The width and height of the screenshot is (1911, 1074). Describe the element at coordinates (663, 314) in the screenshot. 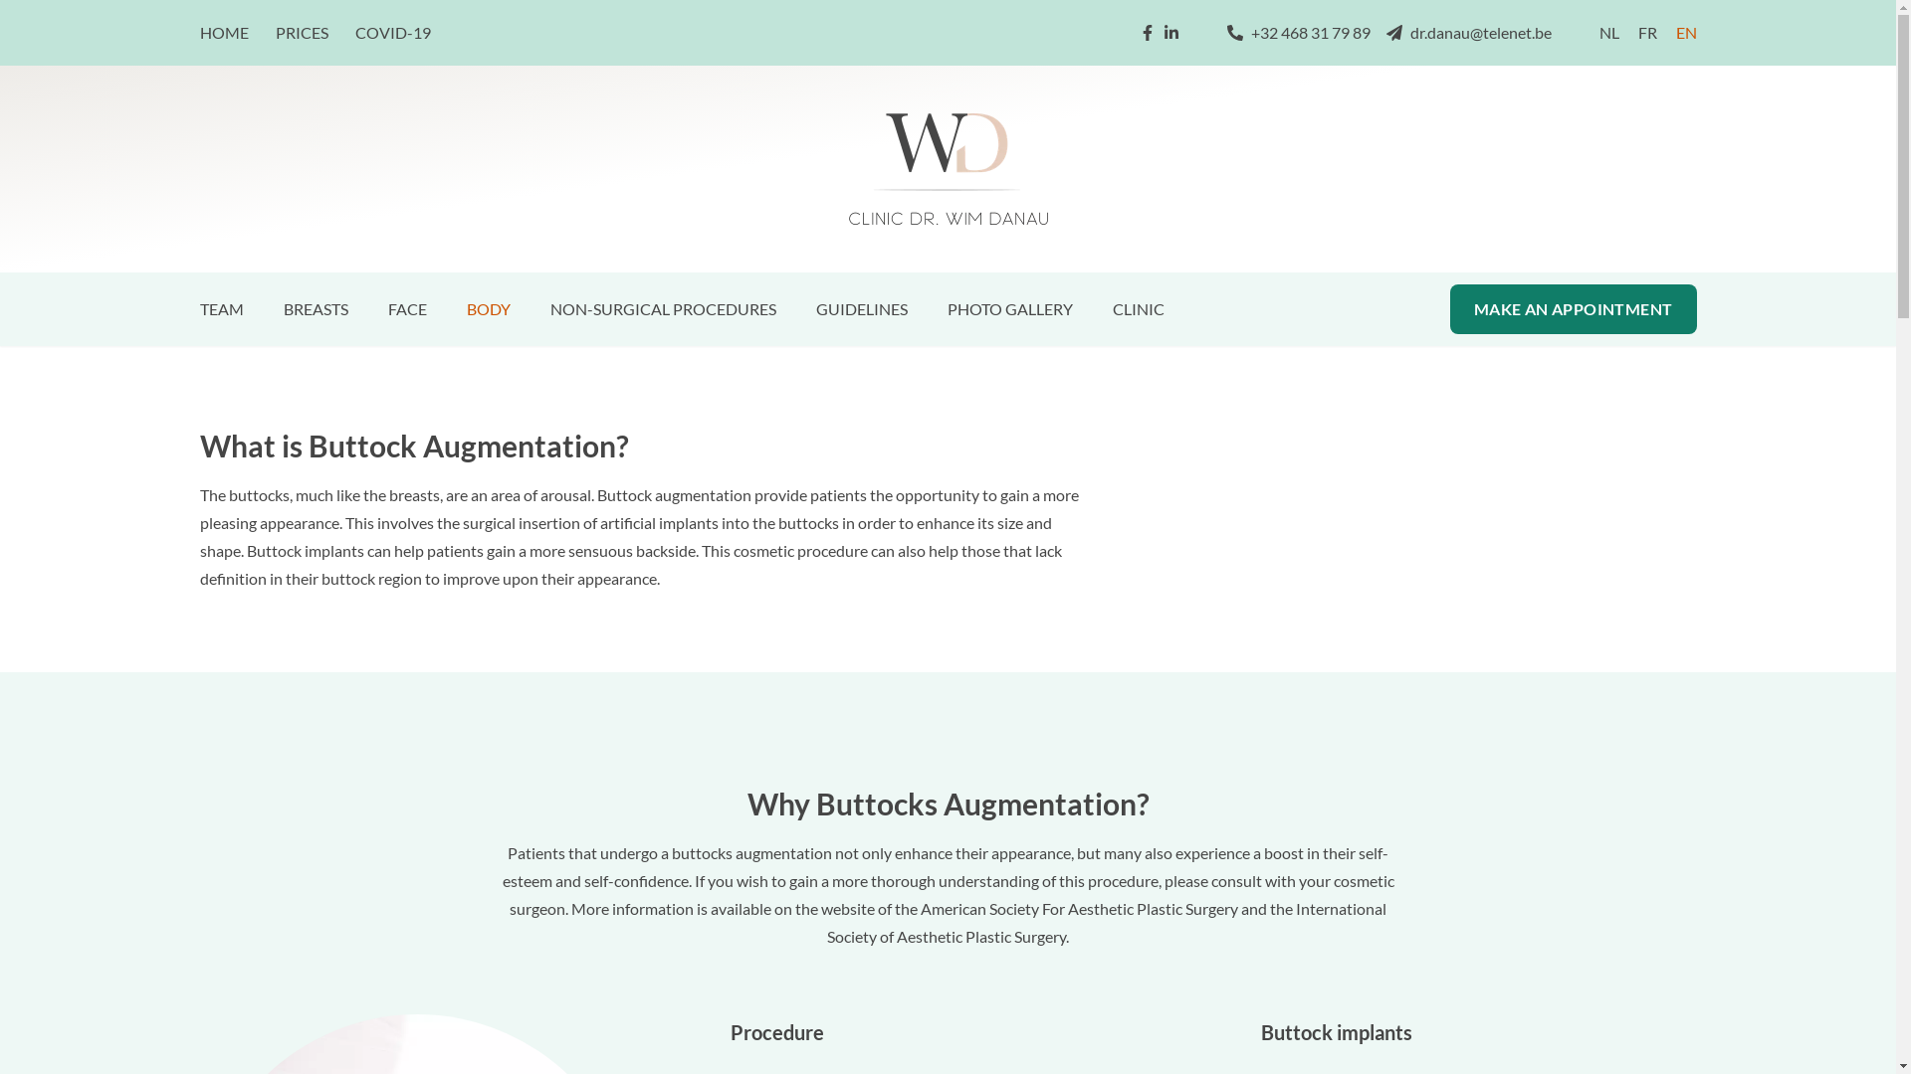

I see `NON-SURGICAL PROCEDURES` at that location.